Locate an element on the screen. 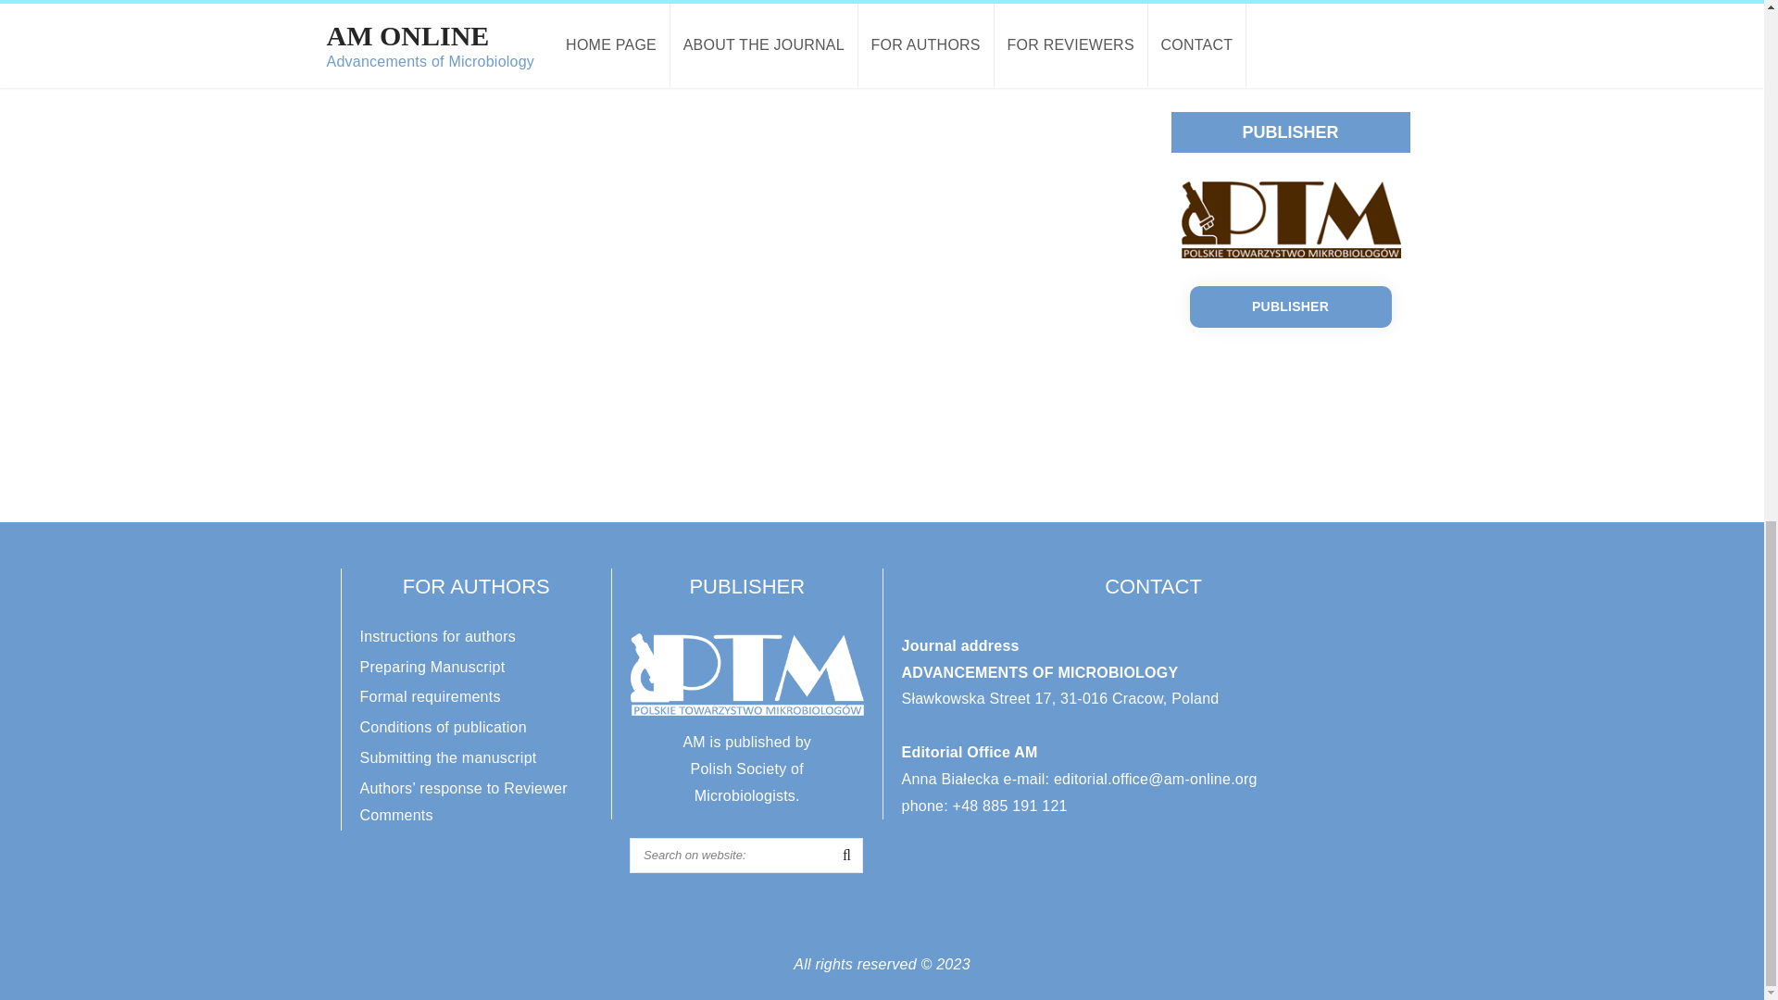 Image resolution: width=1778 pixels, height=1000 pixels. Open Access Agreement form is located at coordinates (1271, 24).